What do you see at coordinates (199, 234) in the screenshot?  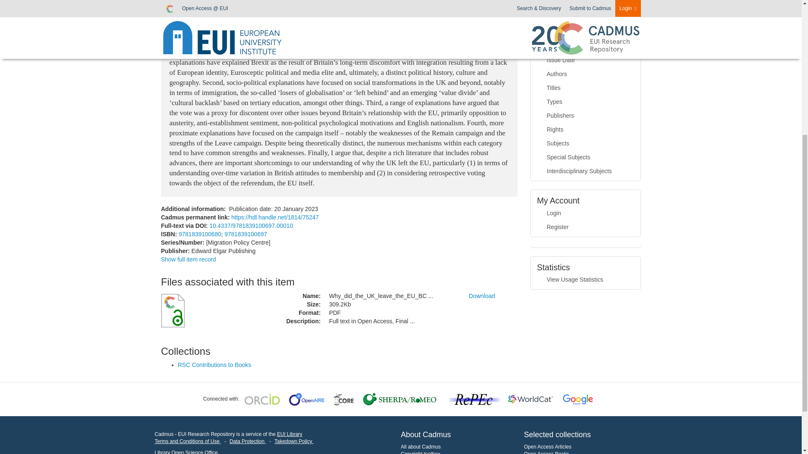 I see `9781839100680` at bounding box center [199, 234].